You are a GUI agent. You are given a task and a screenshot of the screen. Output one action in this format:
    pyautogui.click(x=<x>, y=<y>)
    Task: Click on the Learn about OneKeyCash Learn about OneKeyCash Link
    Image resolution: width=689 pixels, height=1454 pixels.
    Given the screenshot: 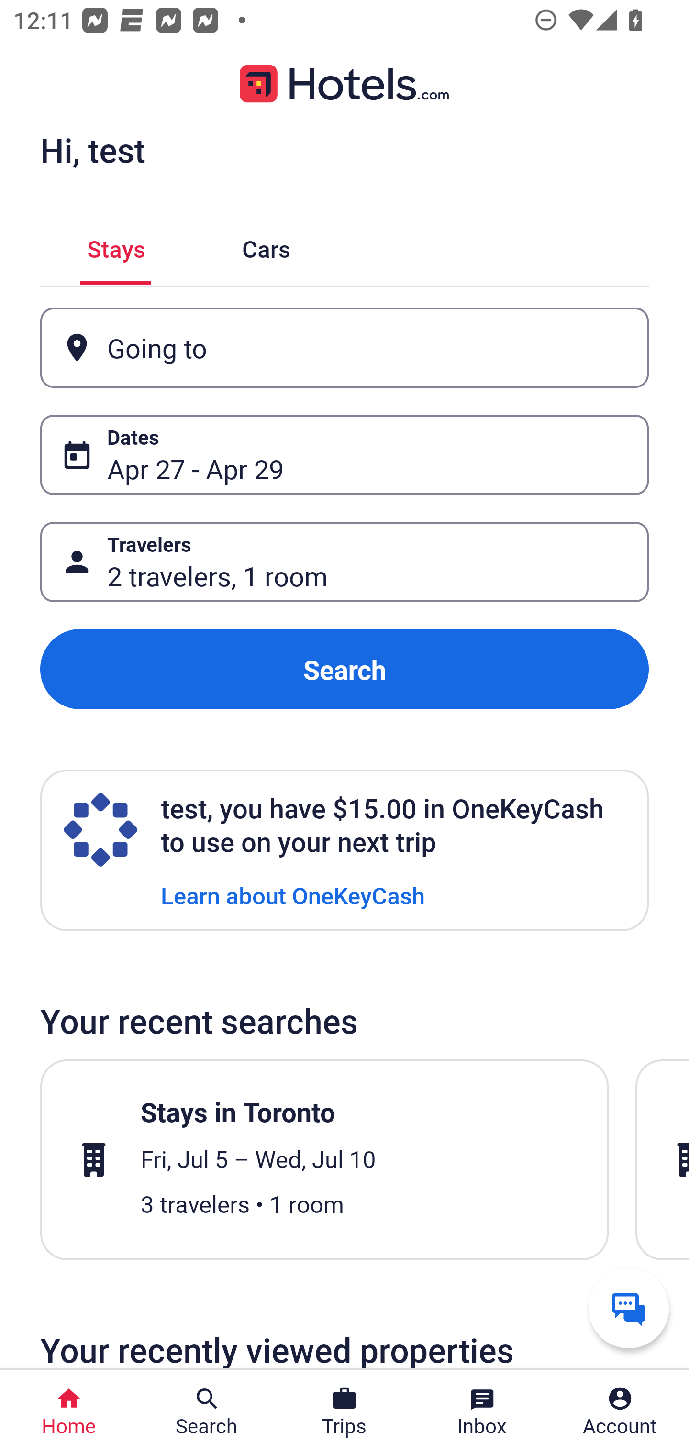 What is the action you would take?
    pyautogui.click(x=293, y=894)
    